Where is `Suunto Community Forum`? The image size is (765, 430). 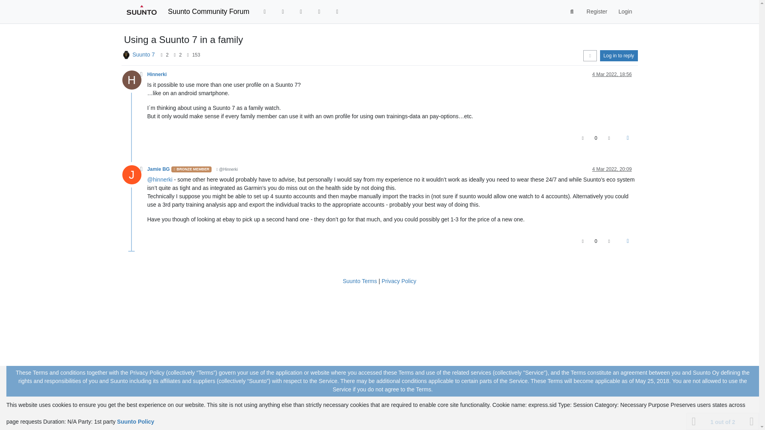 Suunto Community Forum is located at coordinates (209, 11).